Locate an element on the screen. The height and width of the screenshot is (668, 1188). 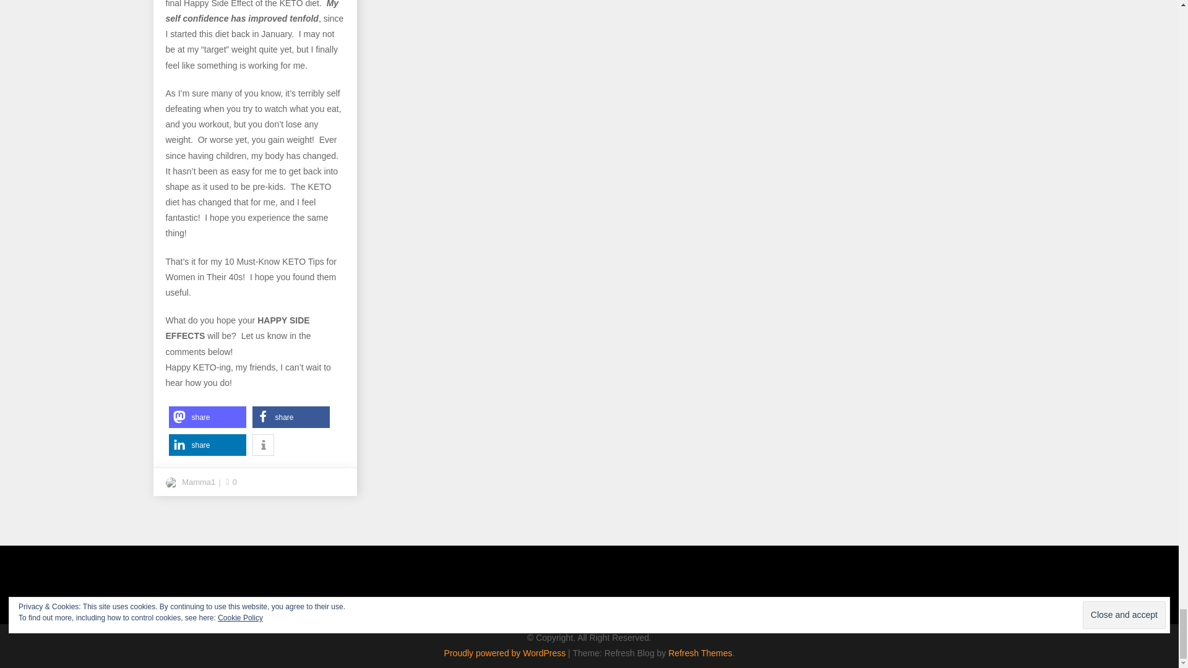
More information is located at coordinates (263, 445).